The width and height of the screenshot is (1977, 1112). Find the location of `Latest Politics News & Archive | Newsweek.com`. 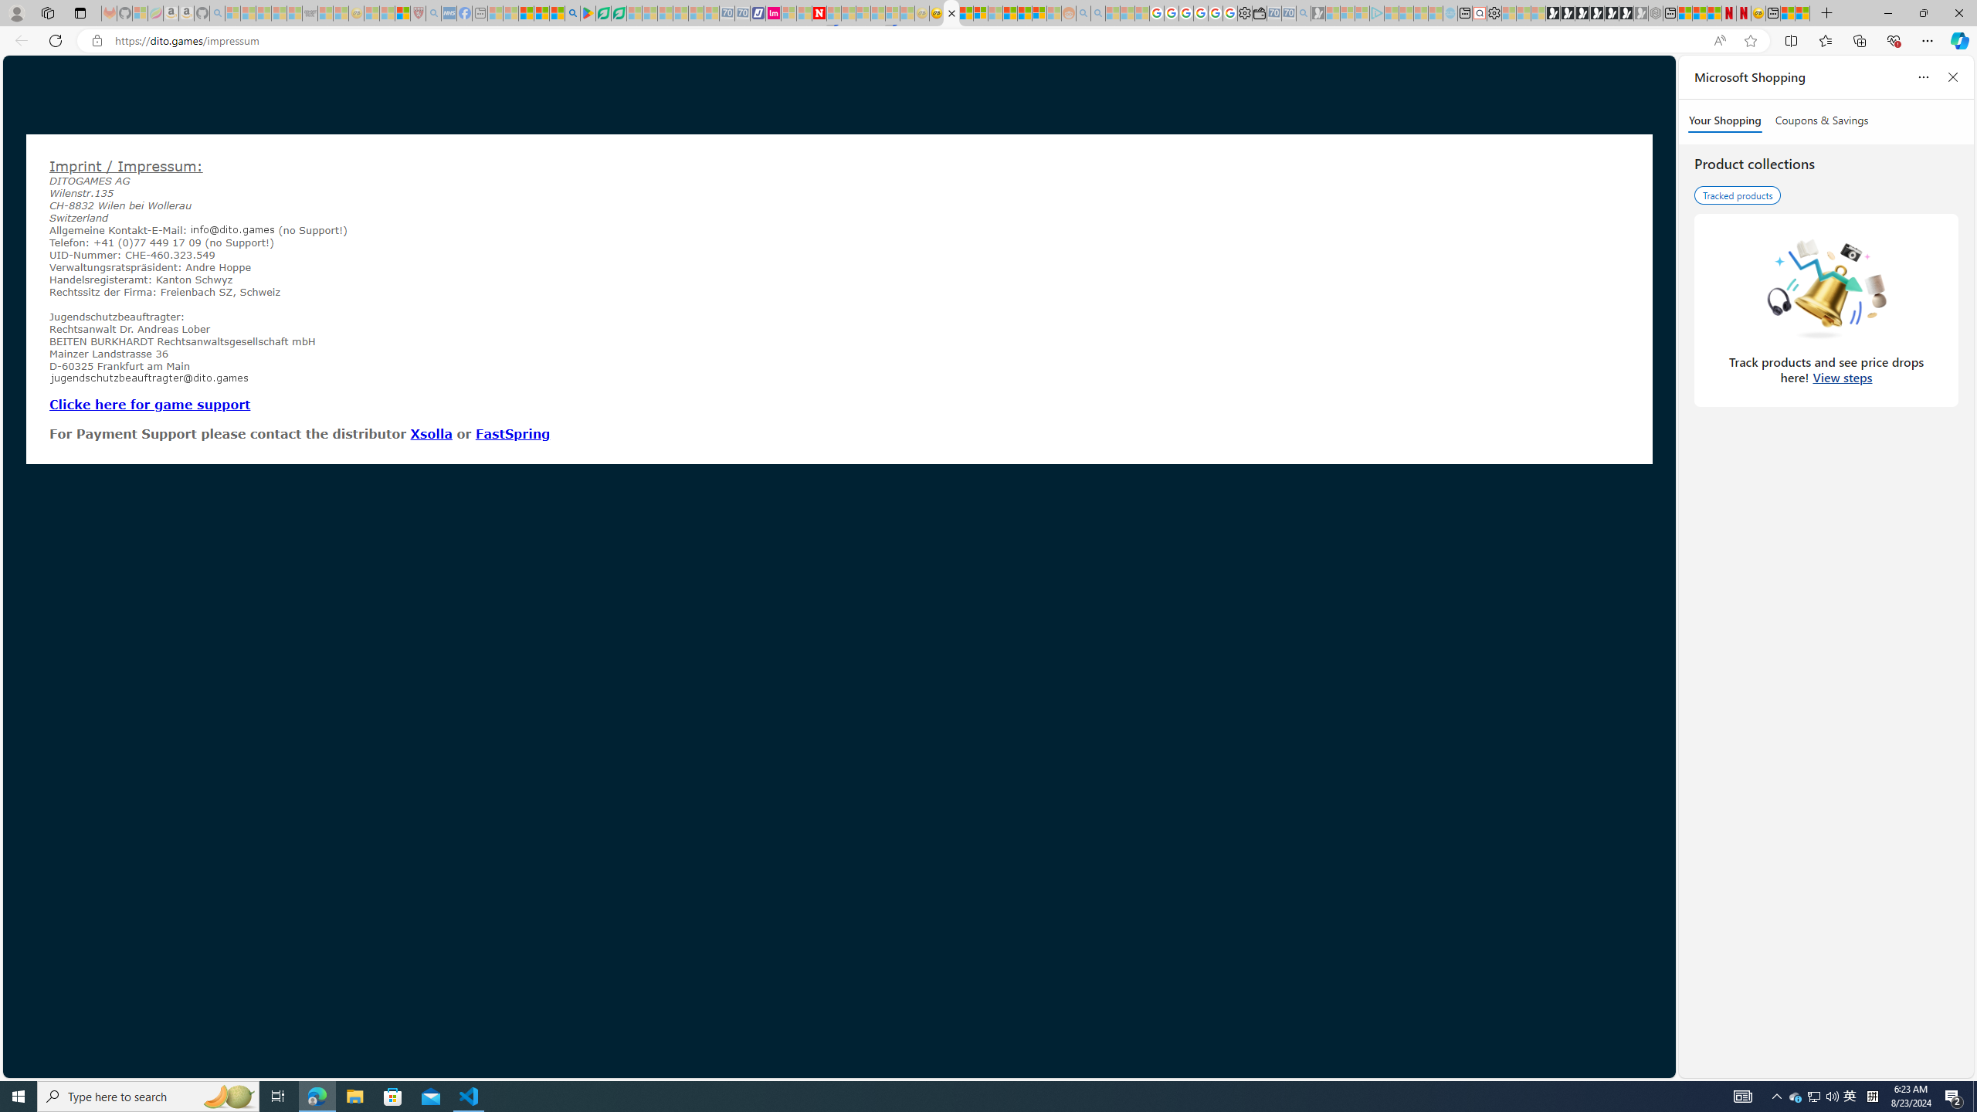

Latest Politics News & Archive | Newsweek.com is located at coordinates (818, 13).